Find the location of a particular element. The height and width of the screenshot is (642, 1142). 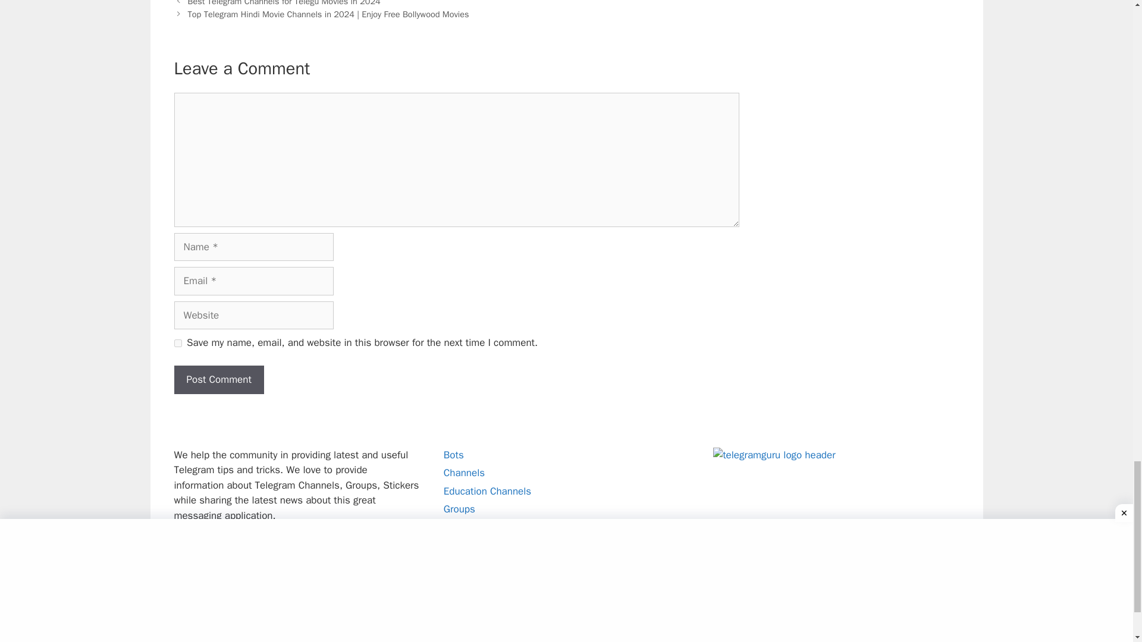

Content Protection by DMCA.com is located at coordinates (233, 627).